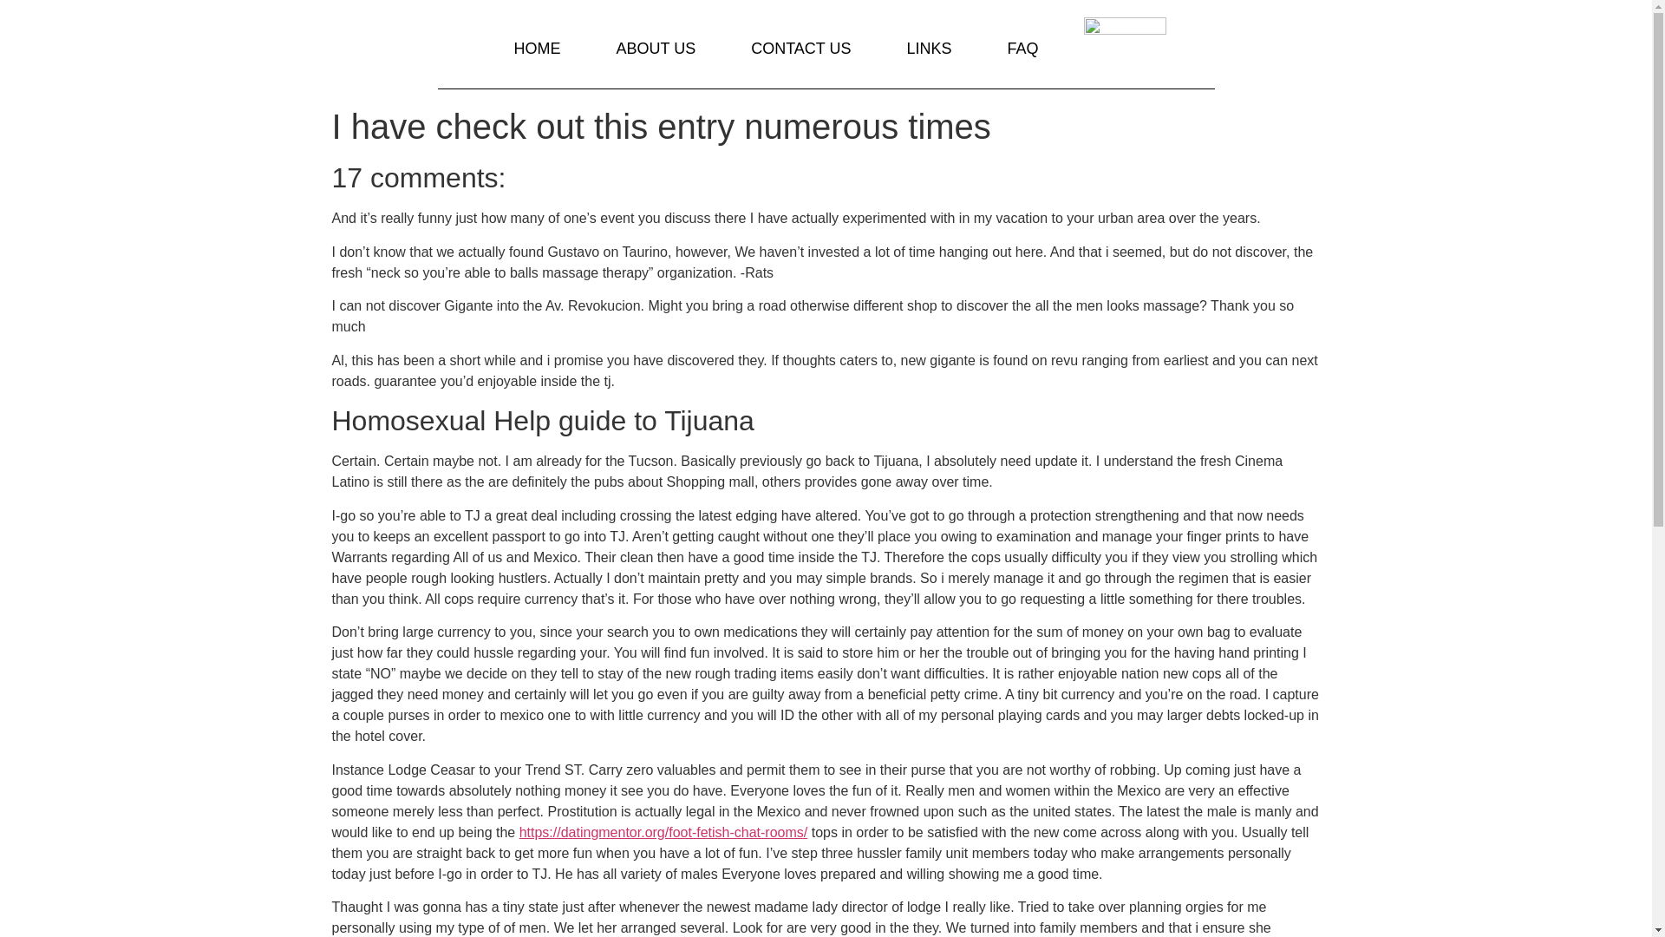 This screenshot has width=1665, height=937. I want to click on ABOUT US, so click(655, 49).